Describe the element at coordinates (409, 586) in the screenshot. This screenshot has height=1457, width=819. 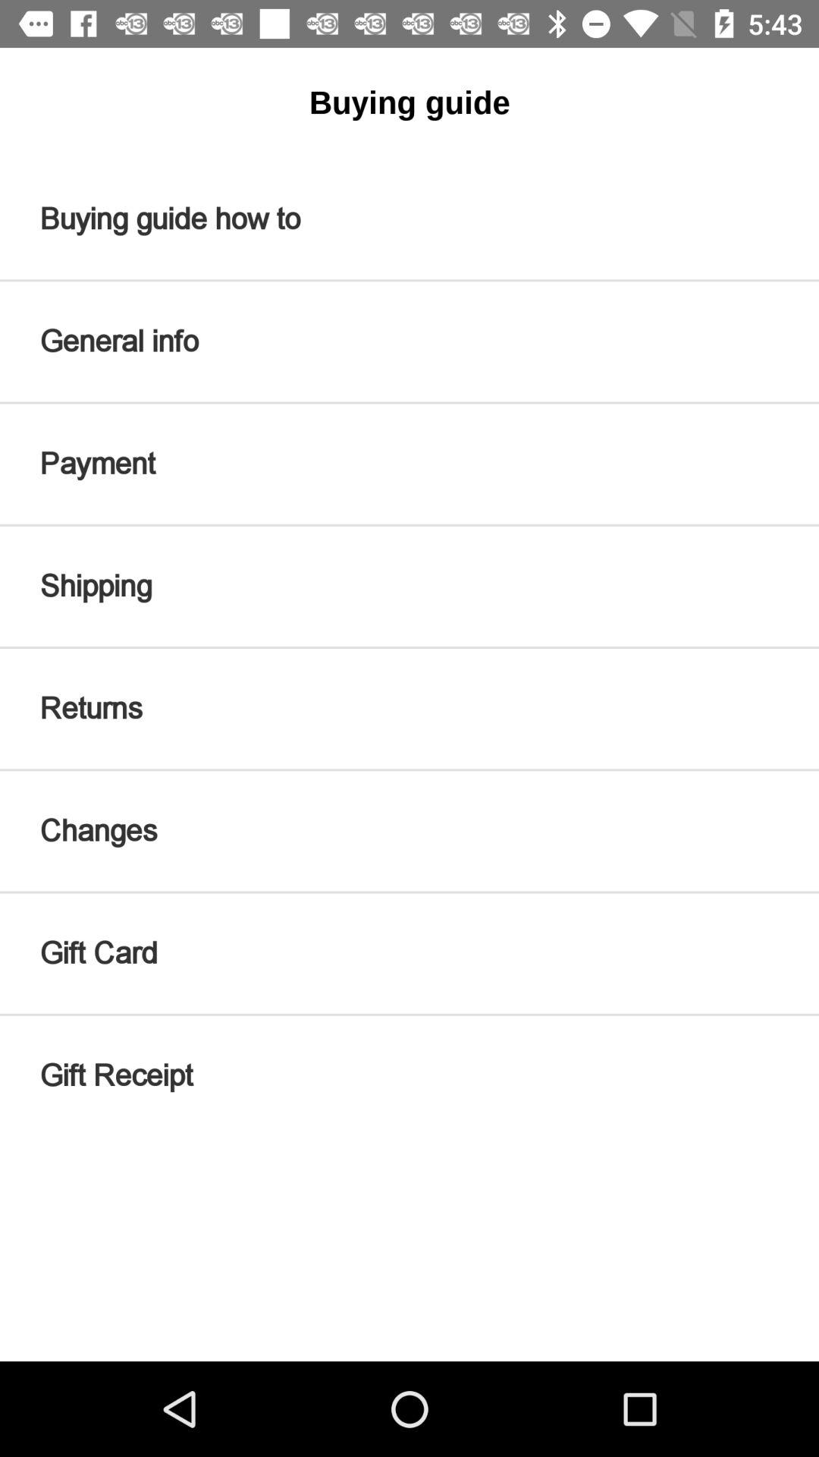
I see `flip to shipping icon` at that location.